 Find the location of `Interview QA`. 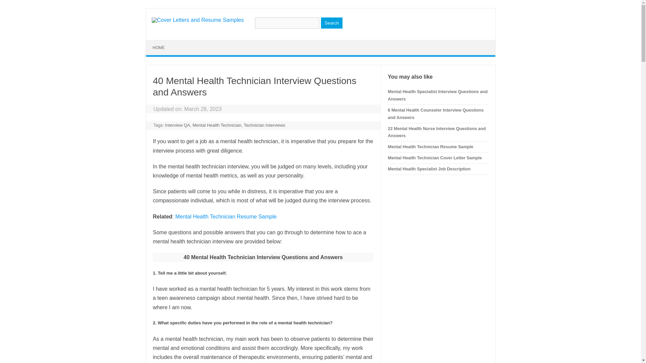

Interview QA is located at coordinates (178, 125).